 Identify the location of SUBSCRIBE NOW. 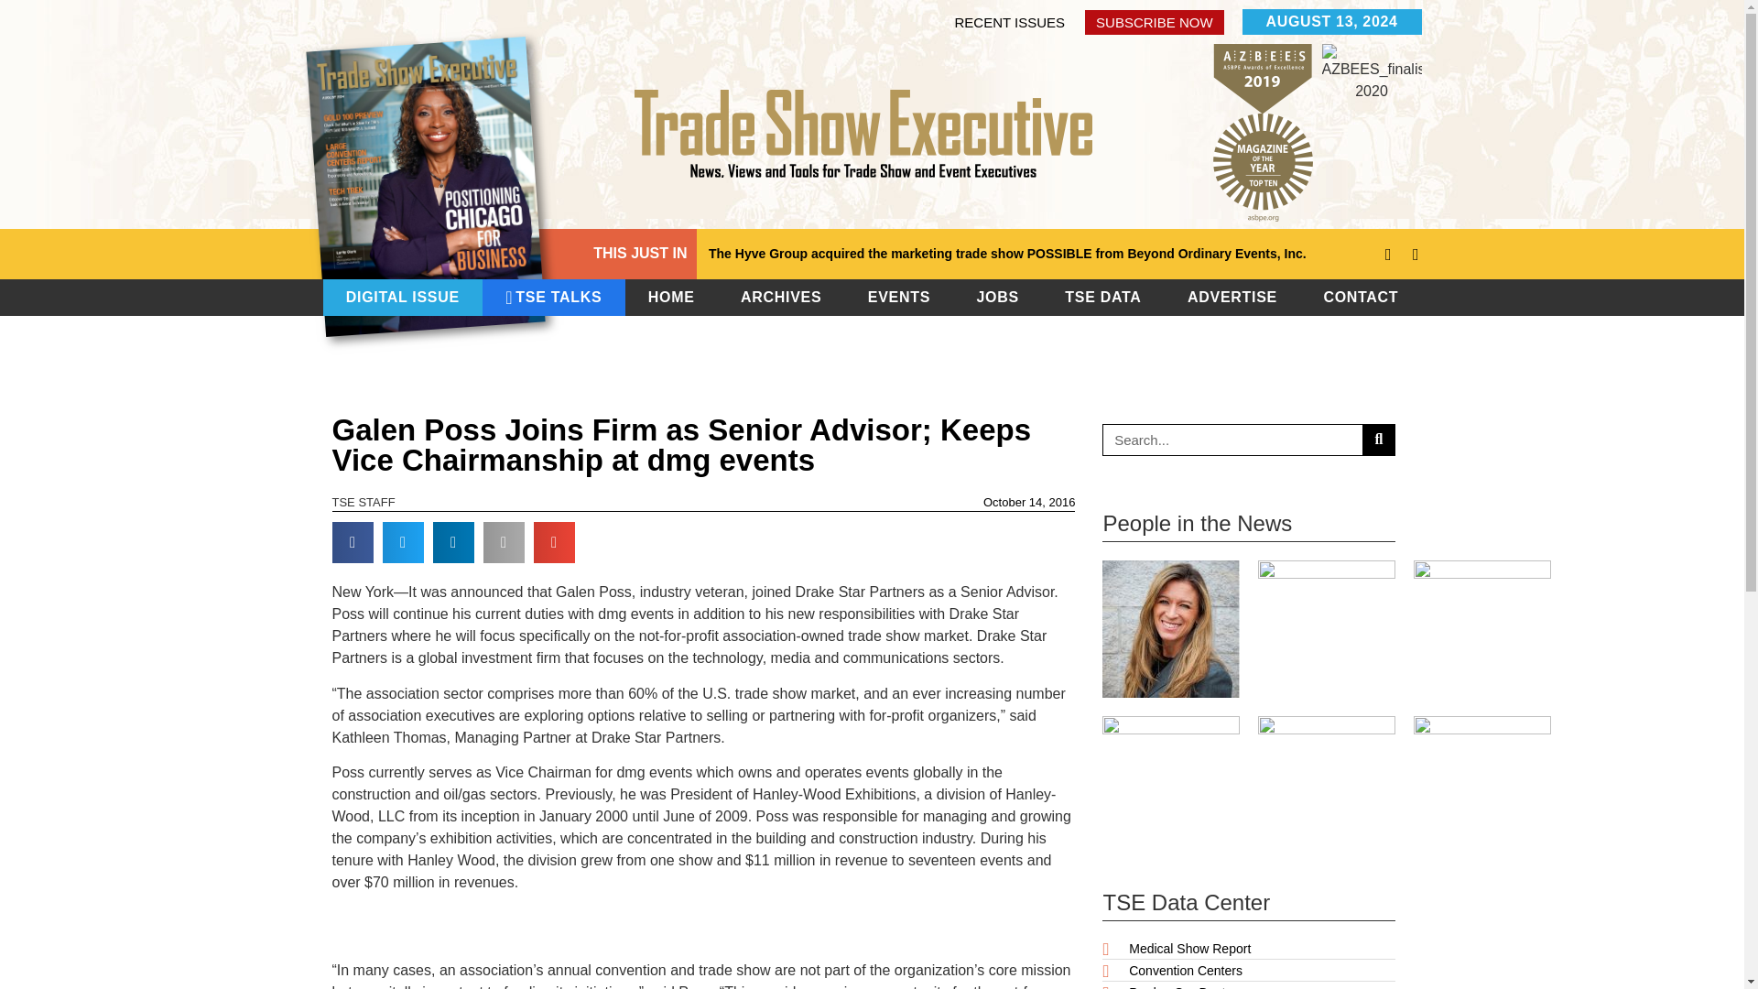
(1154, 20).